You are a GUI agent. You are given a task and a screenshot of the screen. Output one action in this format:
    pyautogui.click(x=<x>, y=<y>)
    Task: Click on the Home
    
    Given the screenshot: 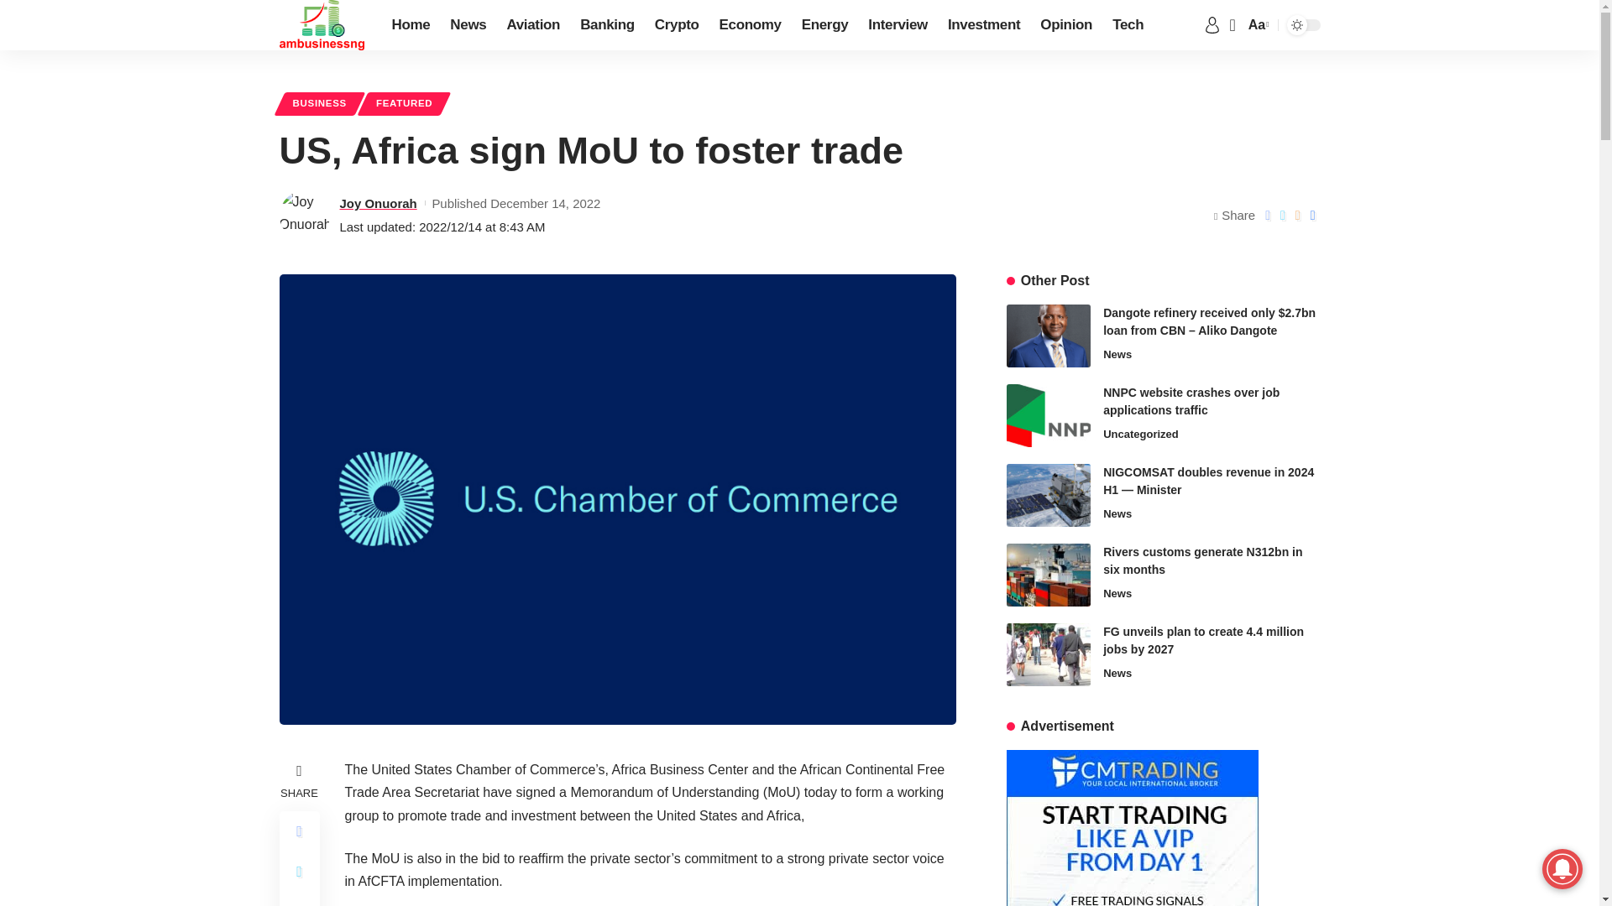 What is the action you would take?
    pyautogui.click(x=410, y=25)
    